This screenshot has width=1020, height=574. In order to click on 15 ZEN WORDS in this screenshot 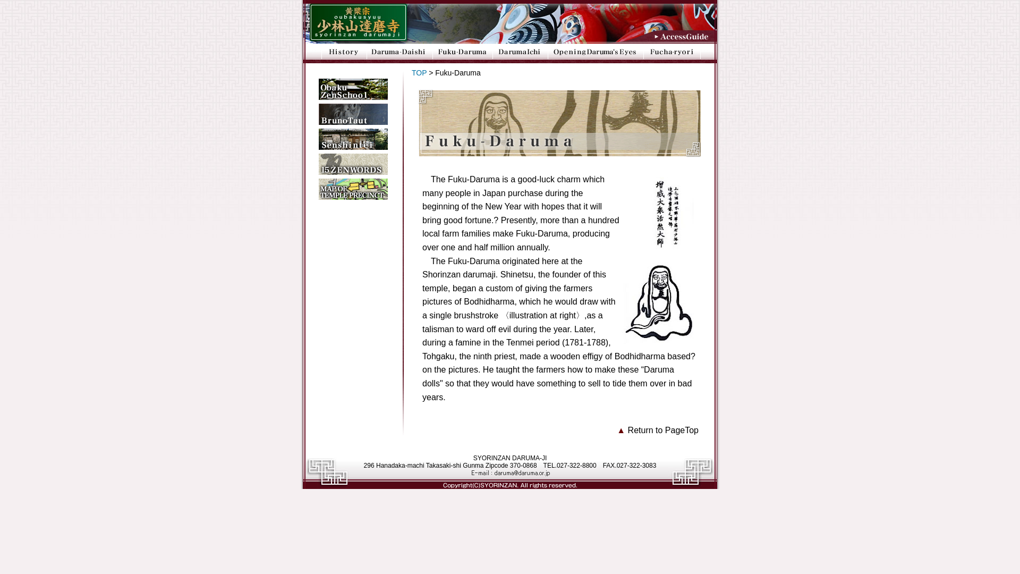, I will do `click(353, 164)`.